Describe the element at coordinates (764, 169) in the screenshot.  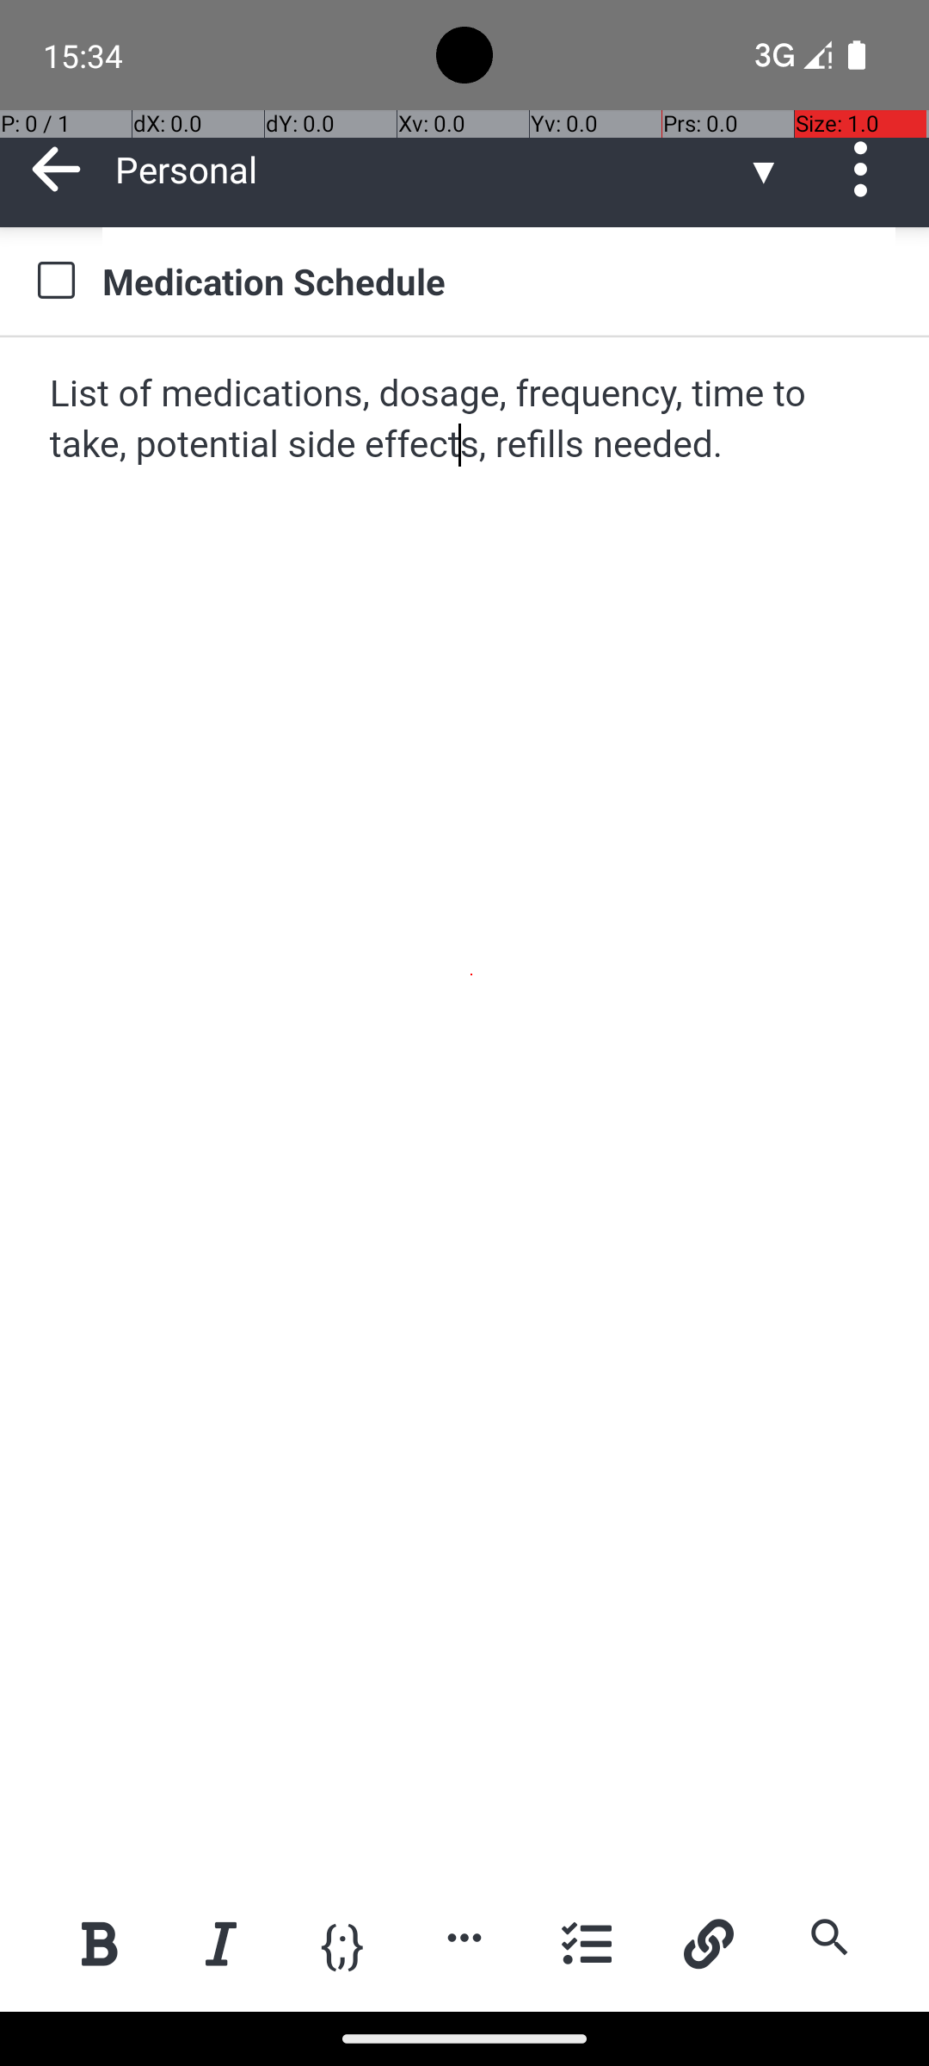
I see `▼` at that location.